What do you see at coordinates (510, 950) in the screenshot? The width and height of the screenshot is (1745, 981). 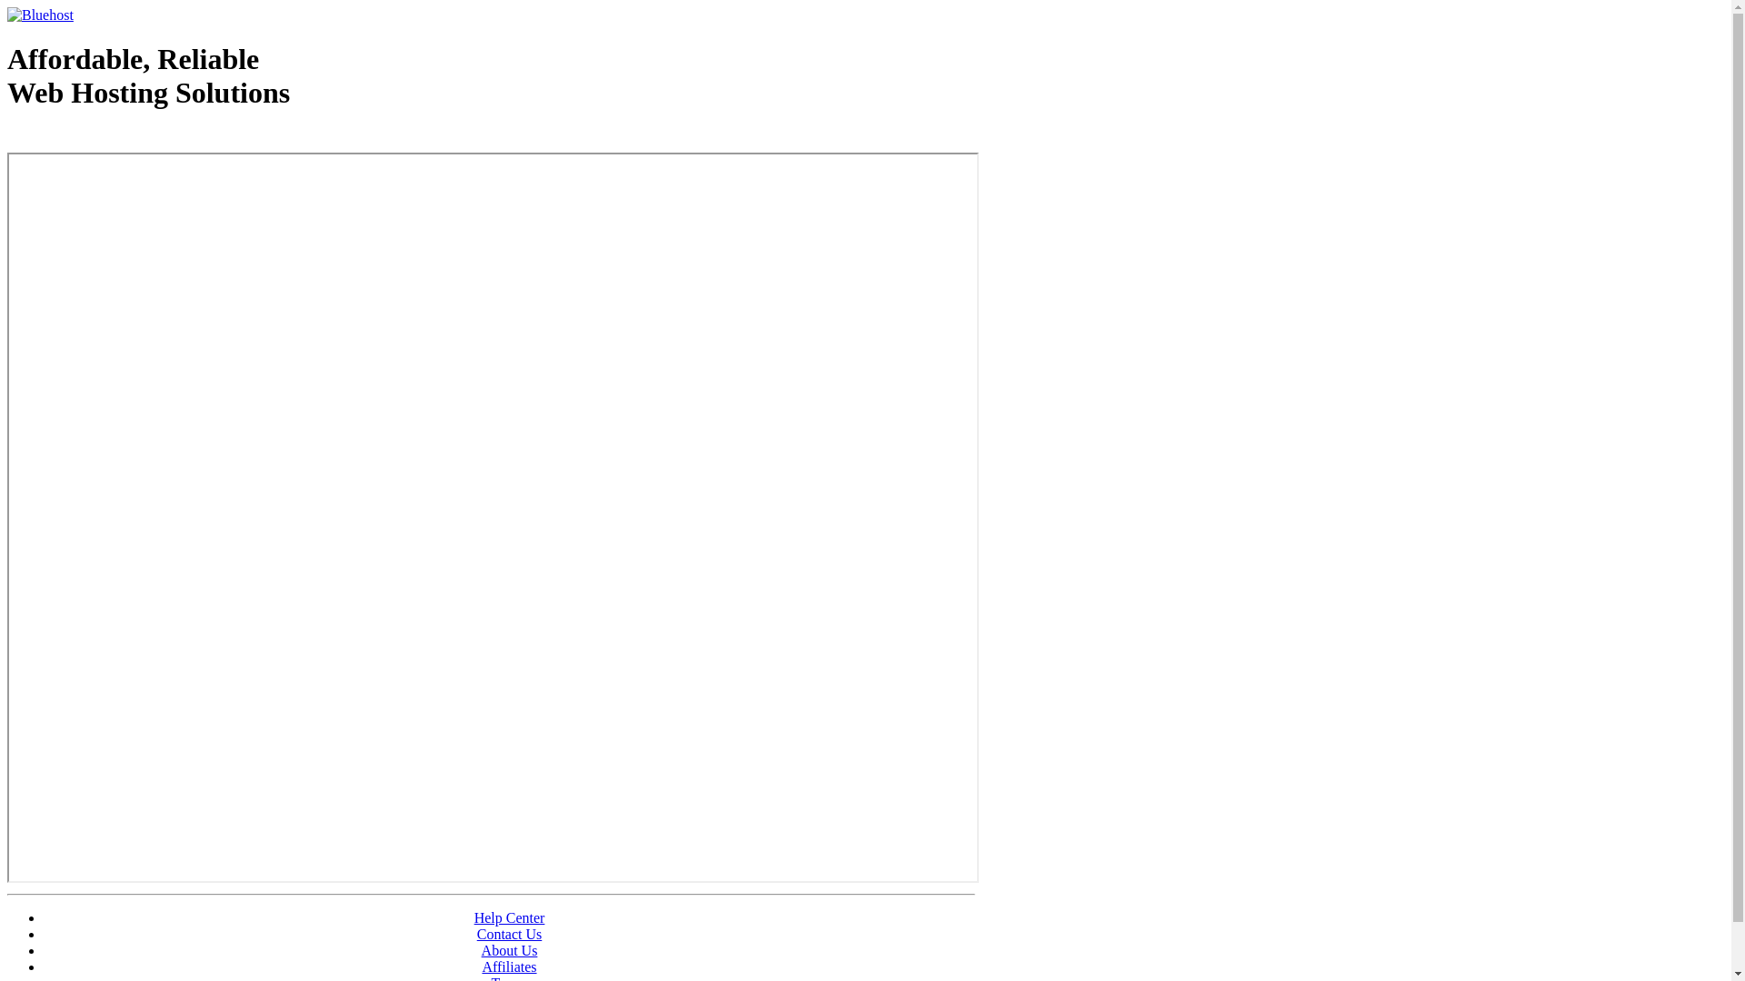 I see `About Us` at bounding box center [510, 950].